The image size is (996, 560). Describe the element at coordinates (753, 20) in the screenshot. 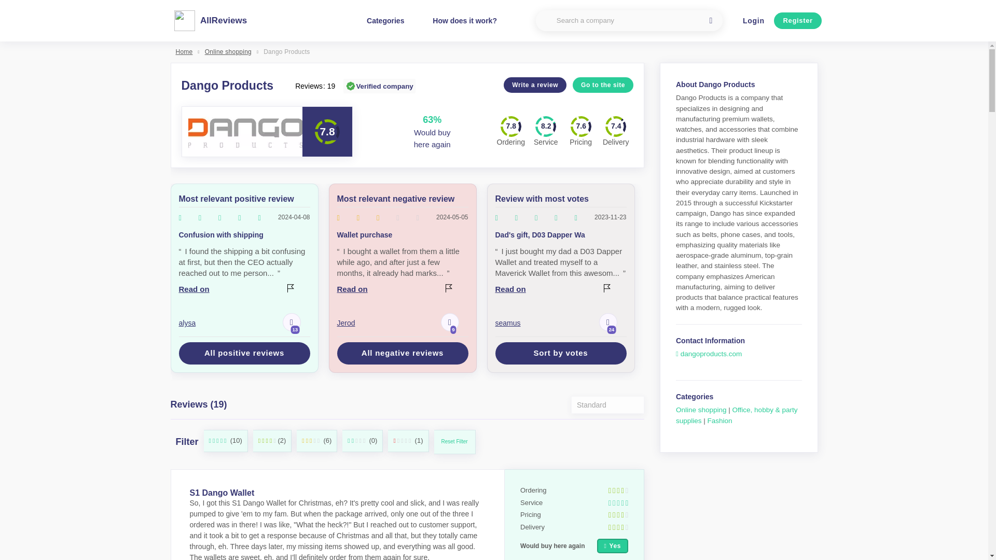

I see `Click to login` at that location.